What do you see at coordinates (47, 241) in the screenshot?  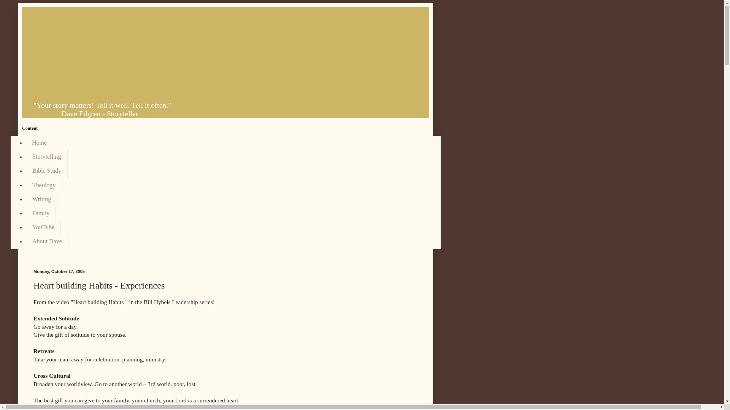 I see `About Dave` at bounding box center [47, 241].